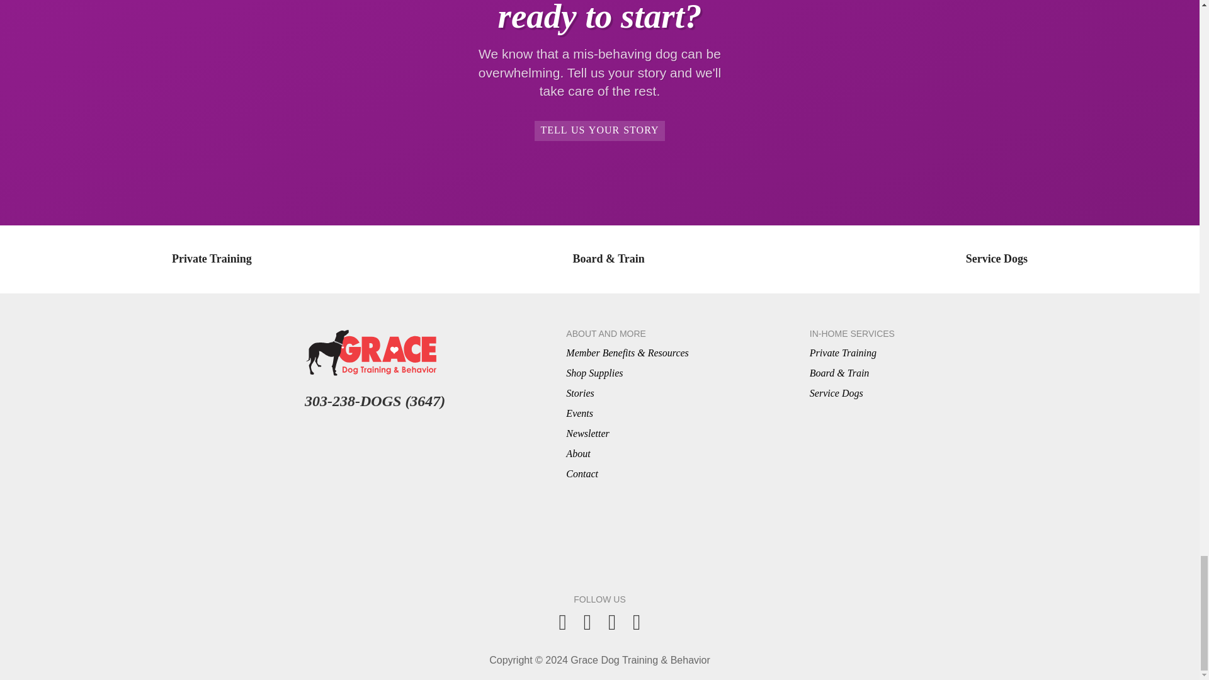  Describe the element at coordinates (579, 413) in the screenshot. I see `Events` at that location.